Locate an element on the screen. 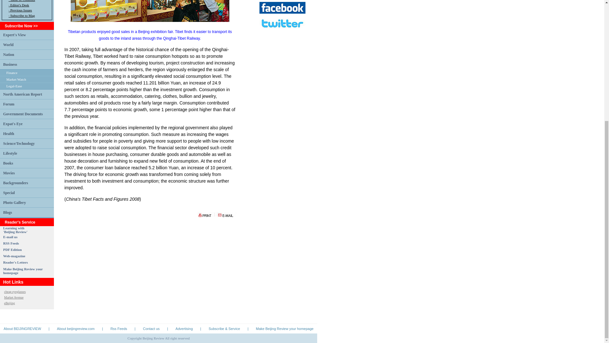 The height and width of the screenshot is (343, 609). RSS Feeds is located at coordinates (11, 243).